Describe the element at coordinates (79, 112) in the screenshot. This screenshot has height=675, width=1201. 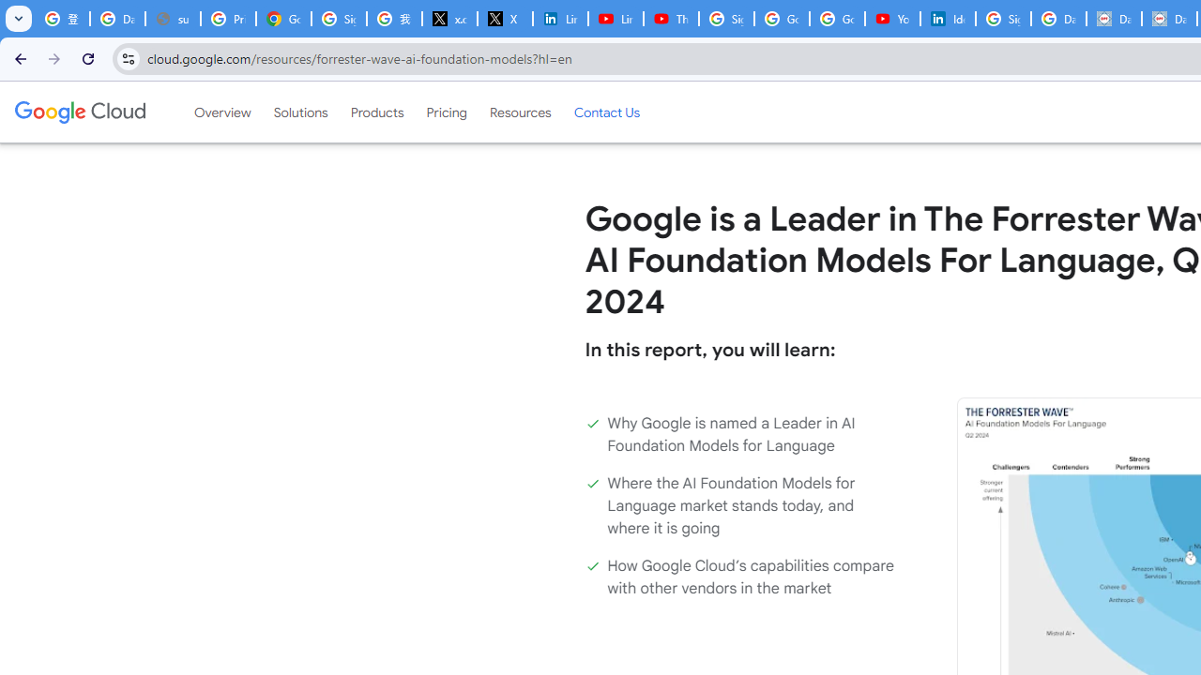
I see `Google Cloud` at that location.